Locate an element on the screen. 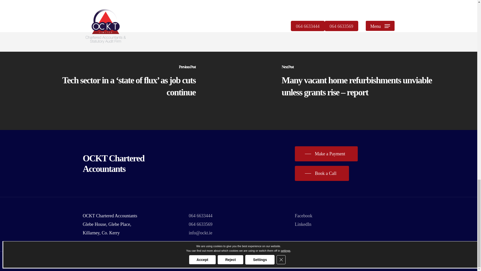 The width and height of the screenshot is (481, 271). 064 6633569 is located at coordinates (201, 224).